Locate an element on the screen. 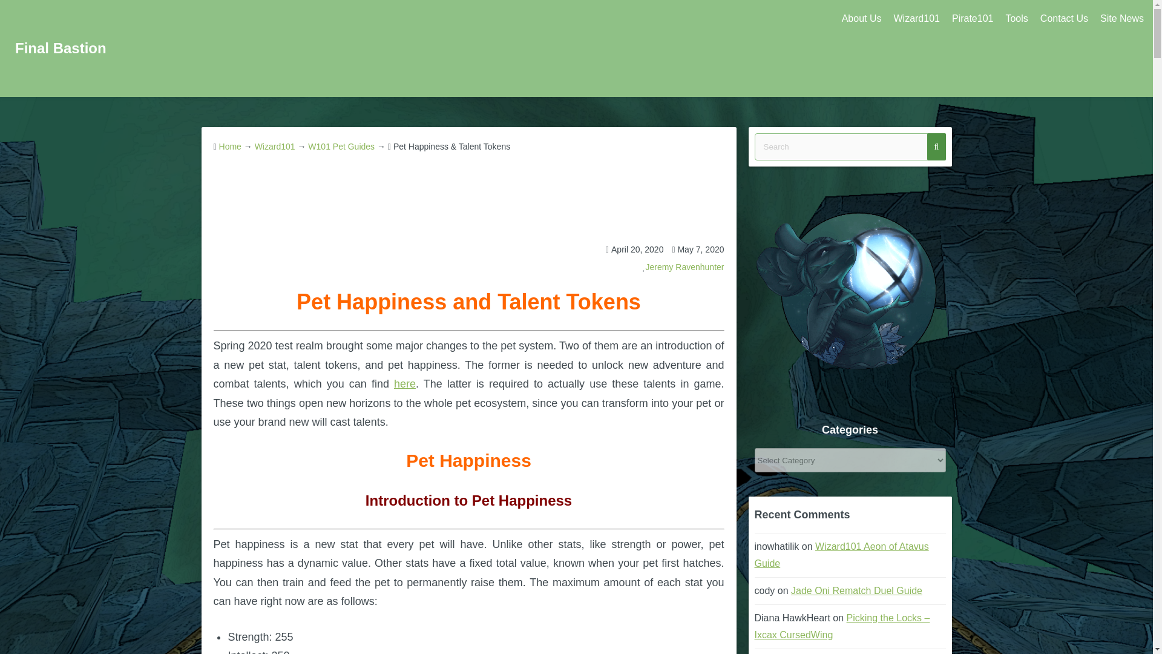  Pirate101 is located at coordinates (972, 19).